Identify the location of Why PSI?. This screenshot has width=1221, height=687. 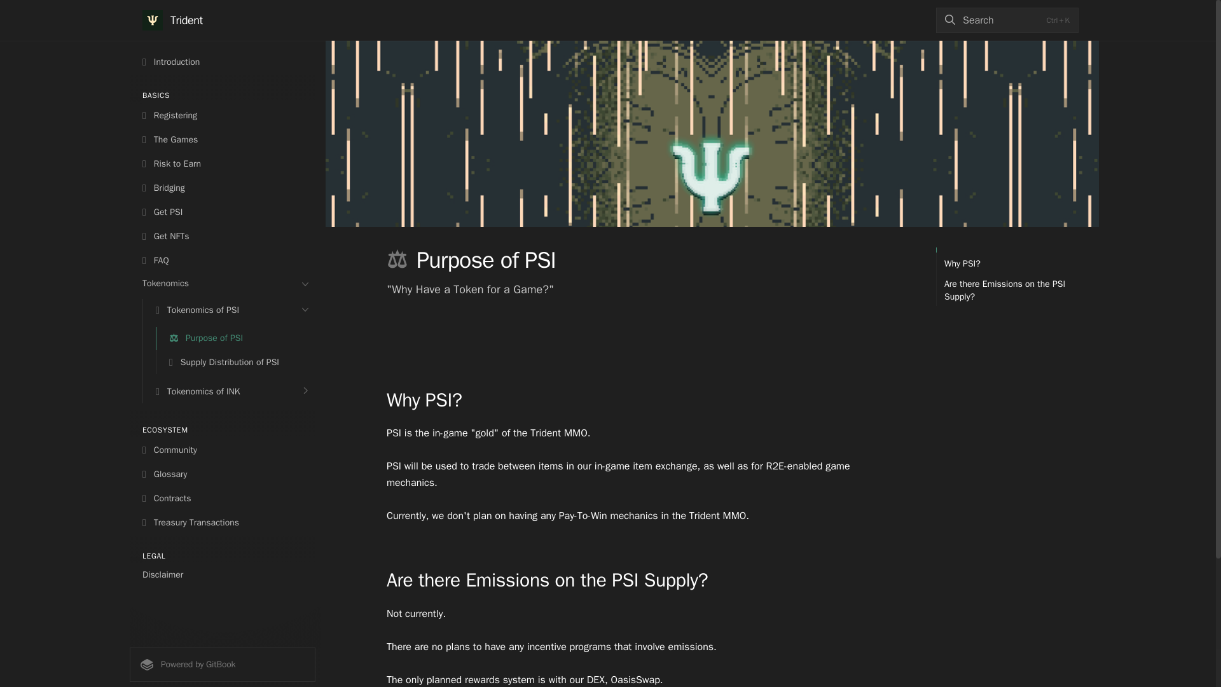
(958, 263).